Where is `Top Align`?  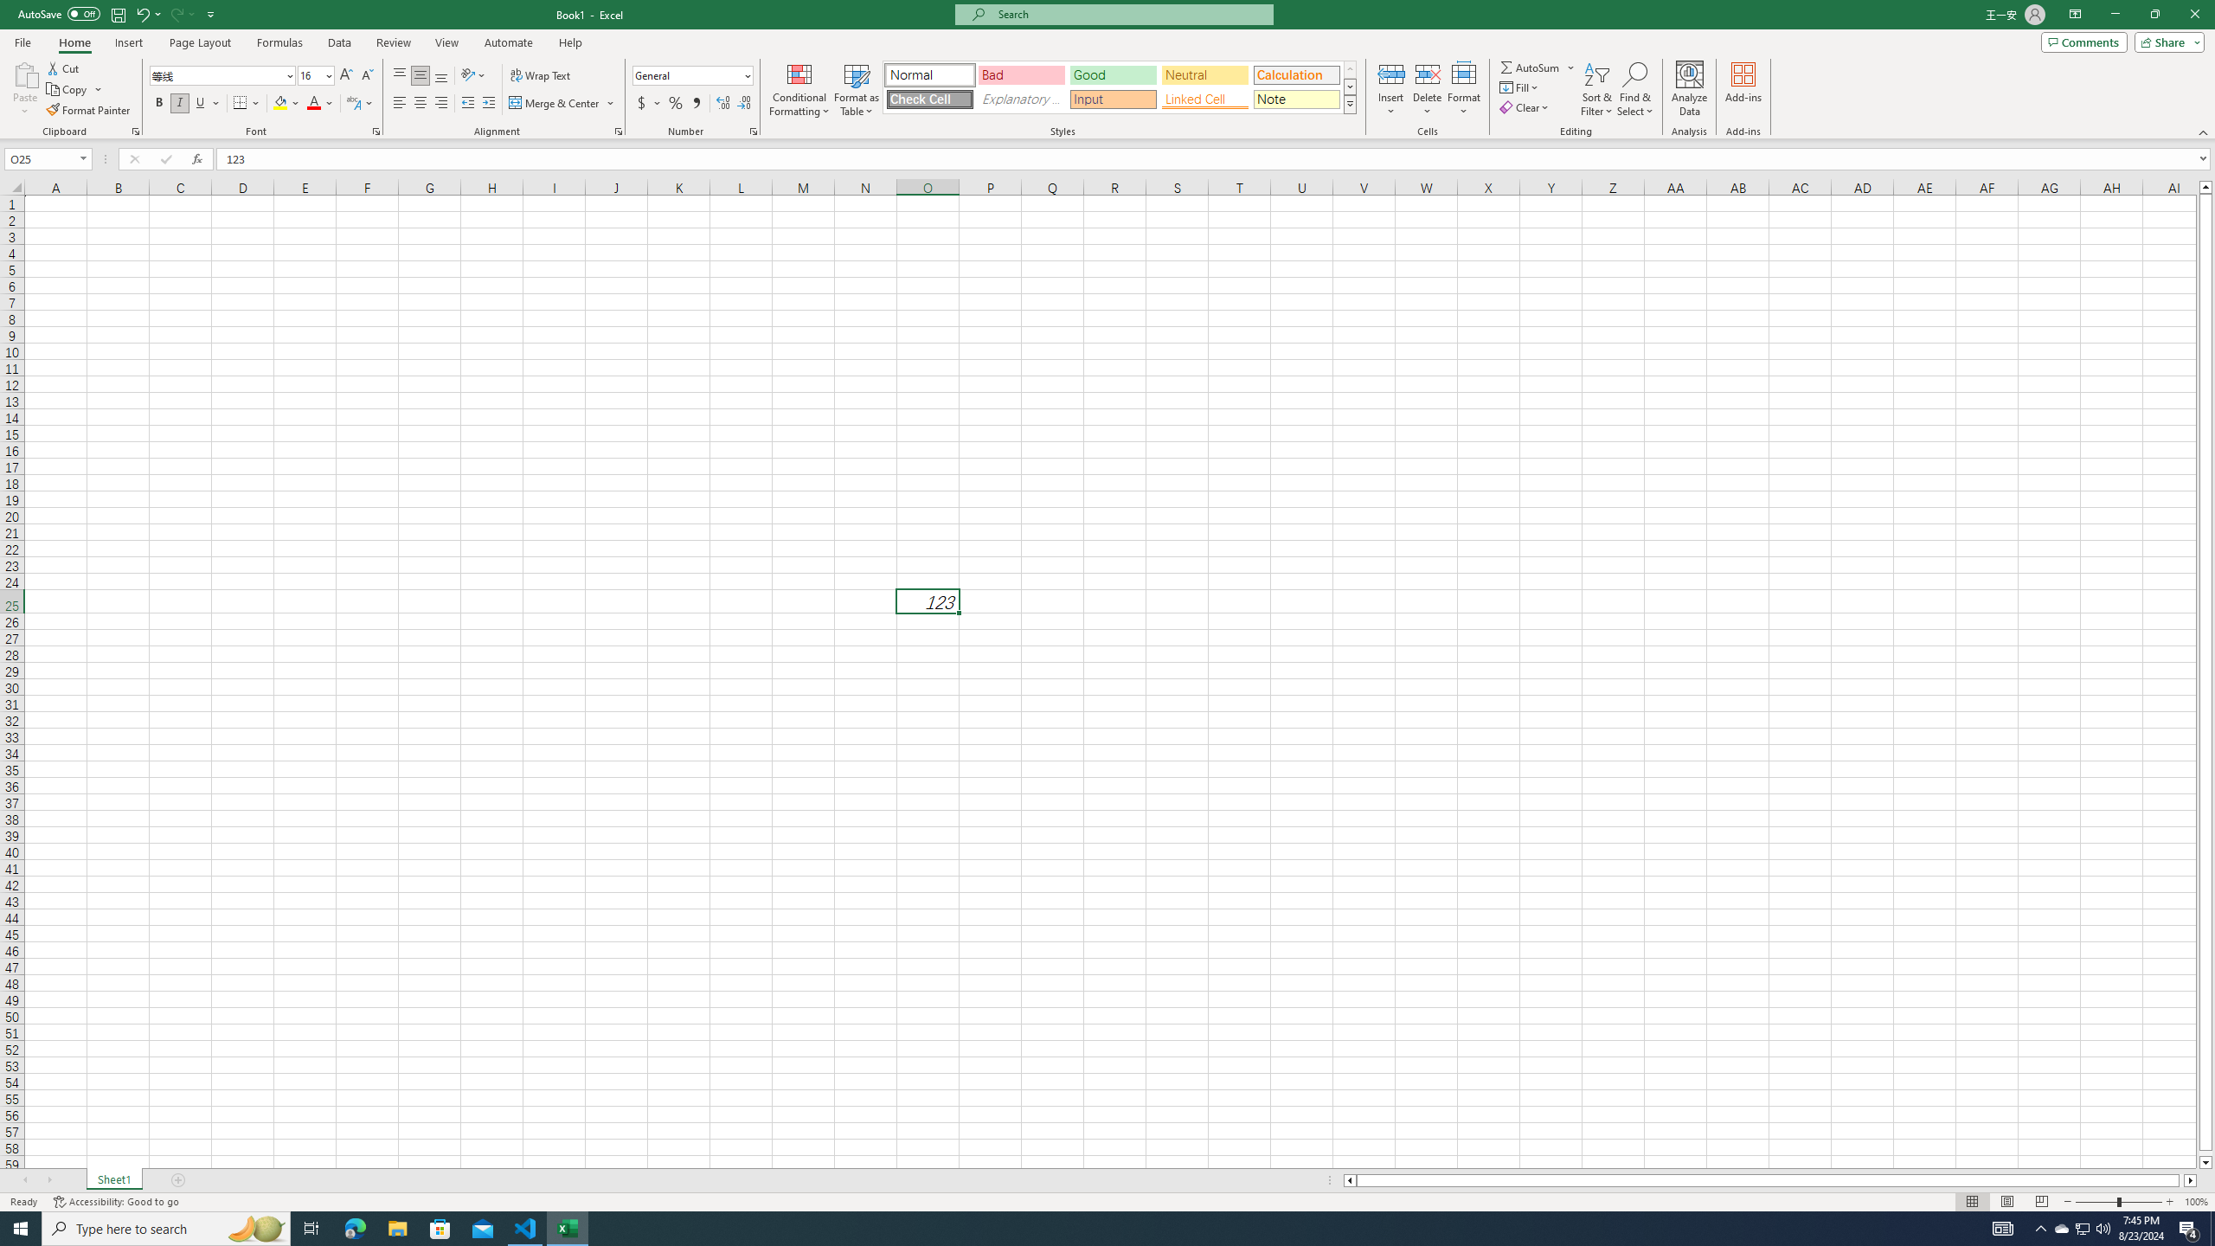 Top Align is located at coordinates (400, 76).